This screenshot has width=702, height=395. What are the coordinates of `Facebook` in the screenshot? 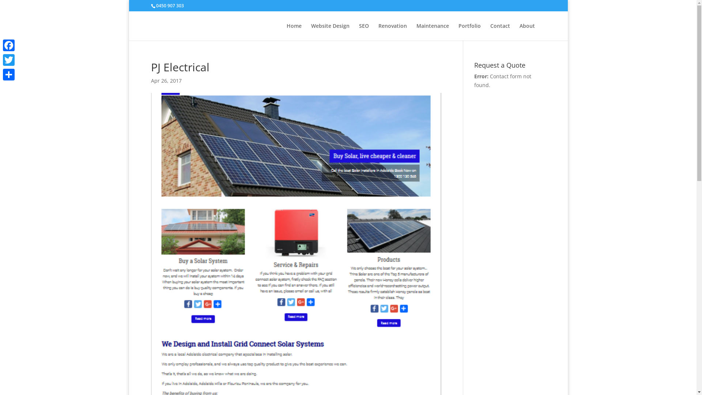 It's located at (9, 45).